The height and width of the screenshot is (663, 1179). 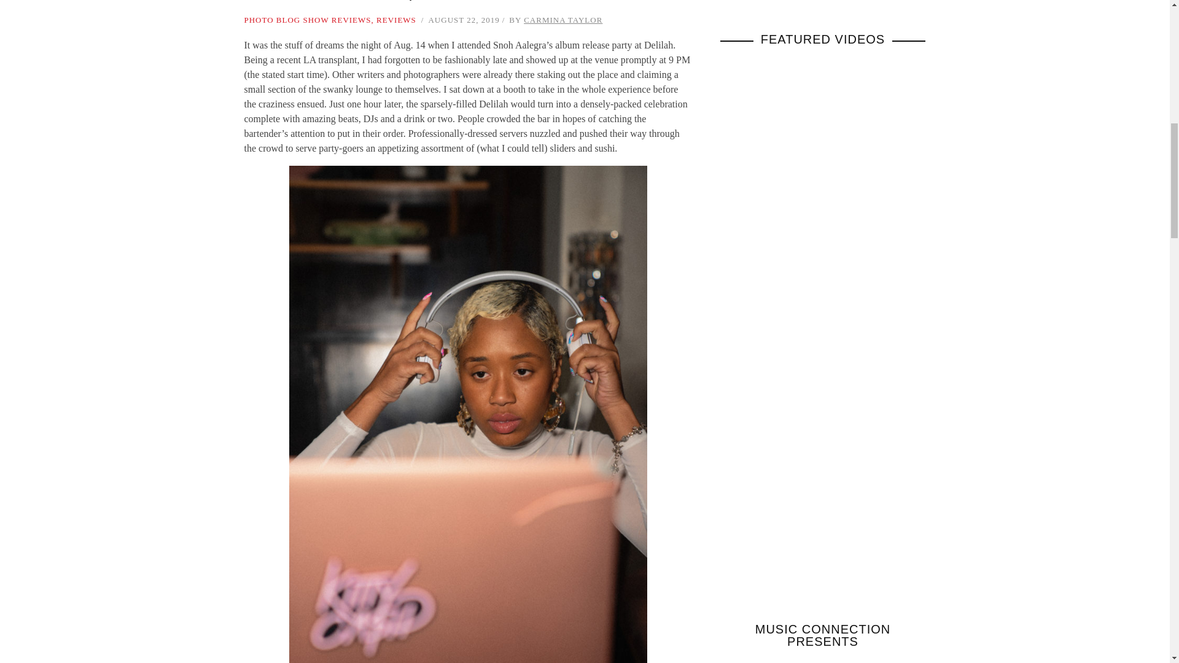 What do you see at coordinates (812, 2) in the screenshot?
I see `3rd party ad content` at bounding box center [812, 2].